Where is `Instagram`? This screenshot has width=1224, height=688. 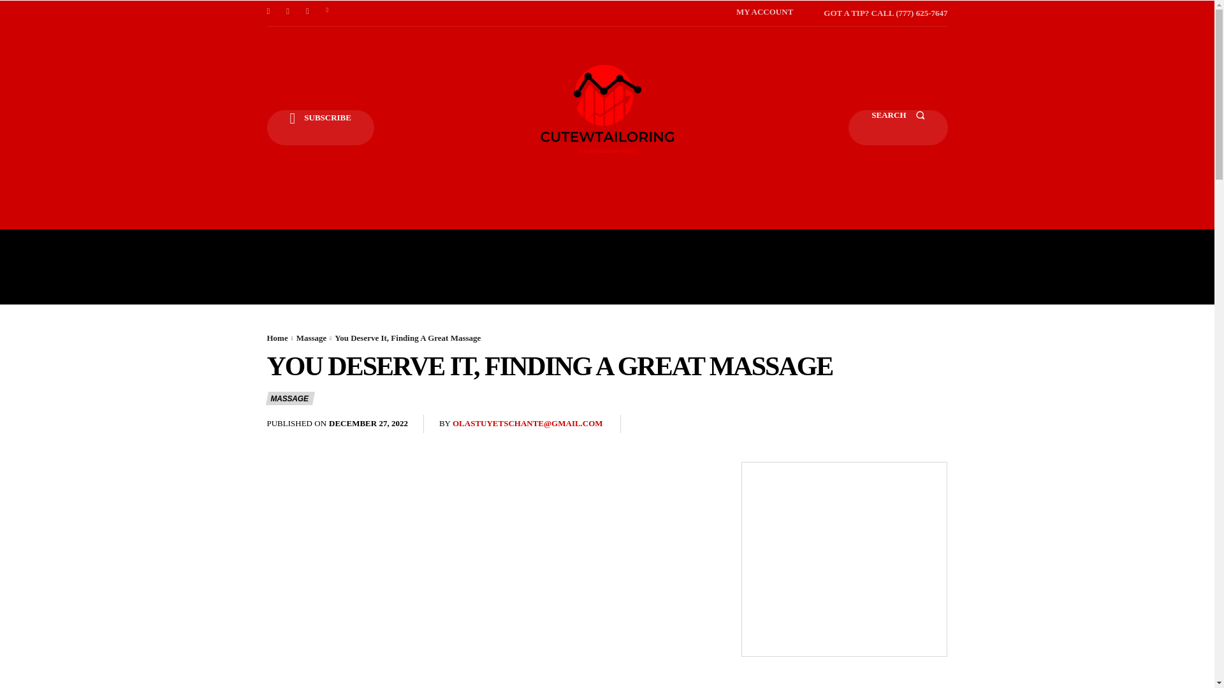
Instagram is located at coordinates (288, 13).